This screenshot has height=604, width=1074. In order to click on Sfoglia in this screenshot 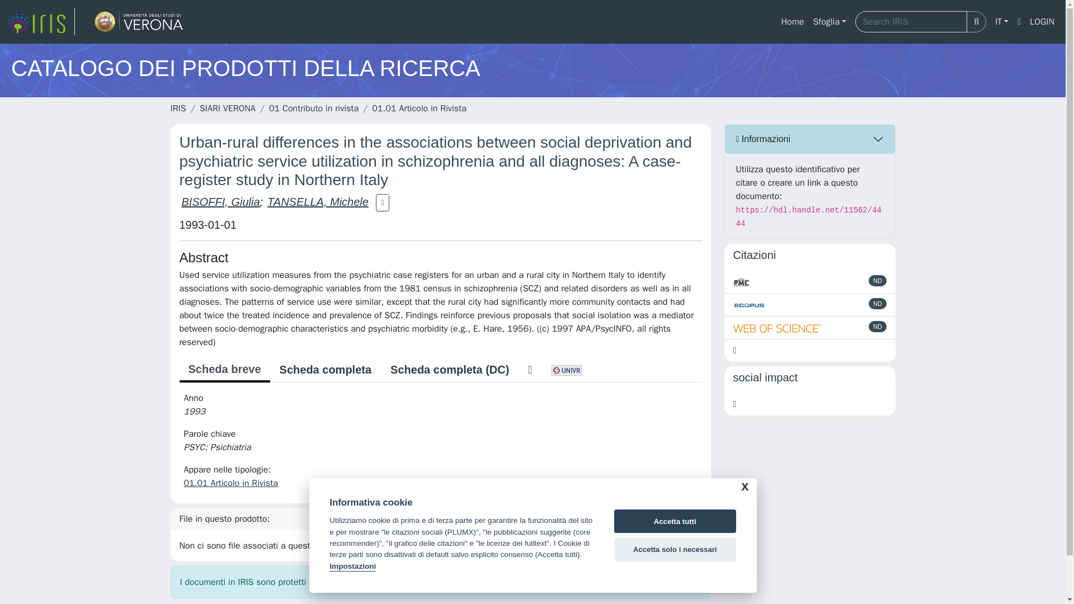, I will do `click(829, 22)`.